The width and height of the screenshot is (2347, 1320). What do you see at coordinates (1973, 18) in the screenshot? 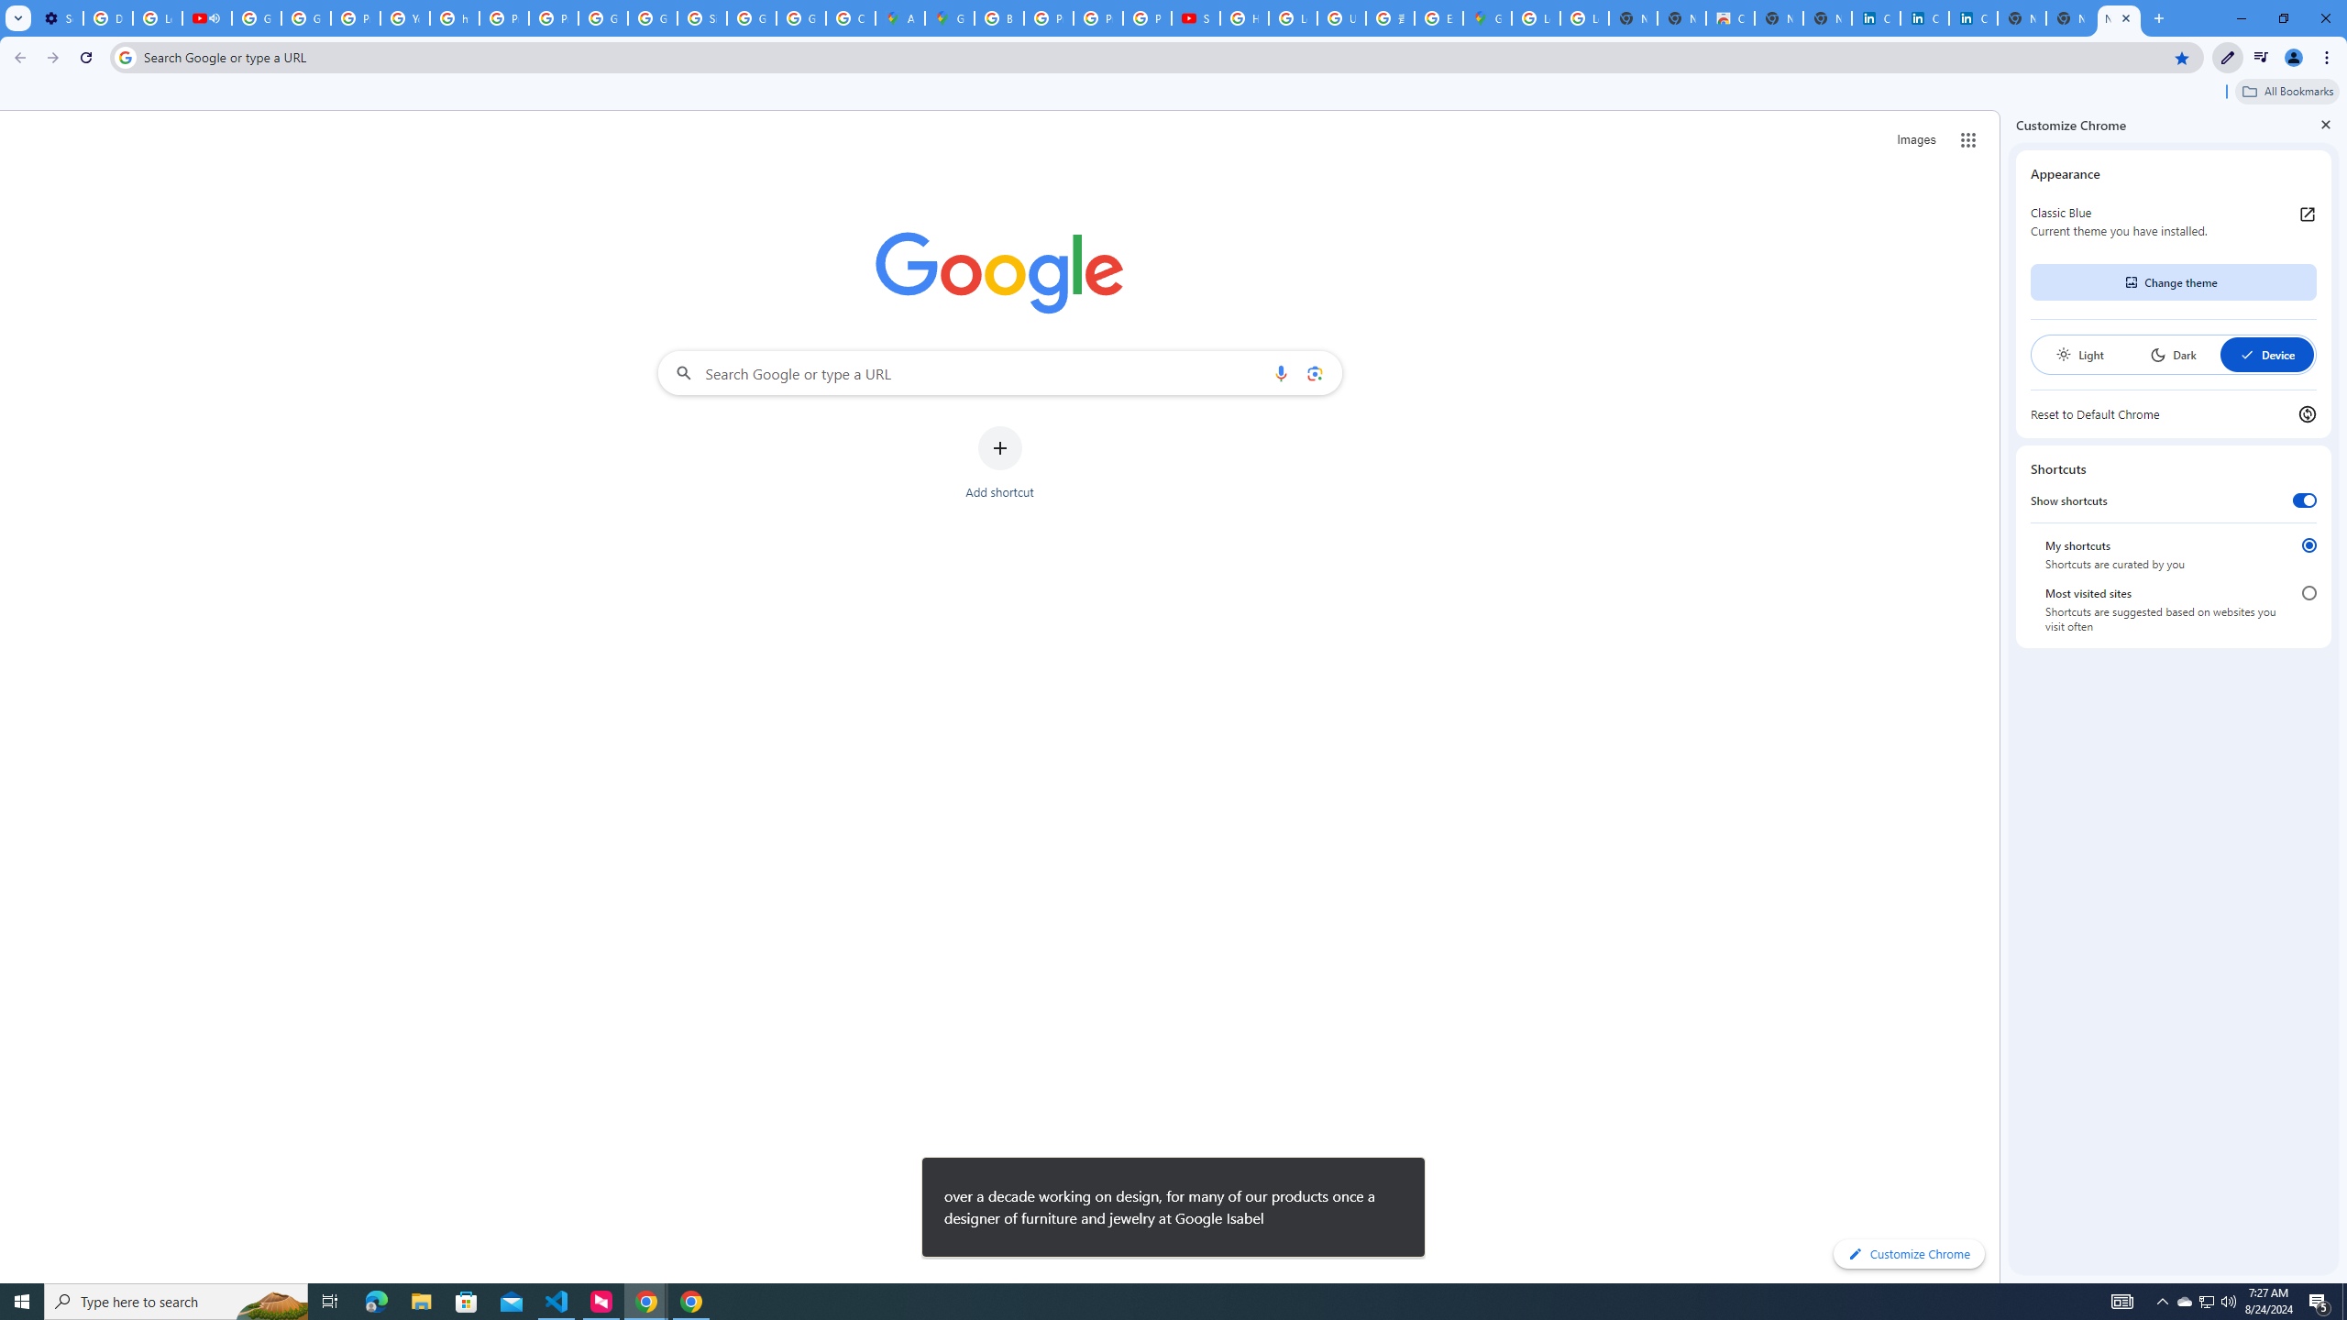
I see `Copyright Policy` at bounding box center [1973, 18].